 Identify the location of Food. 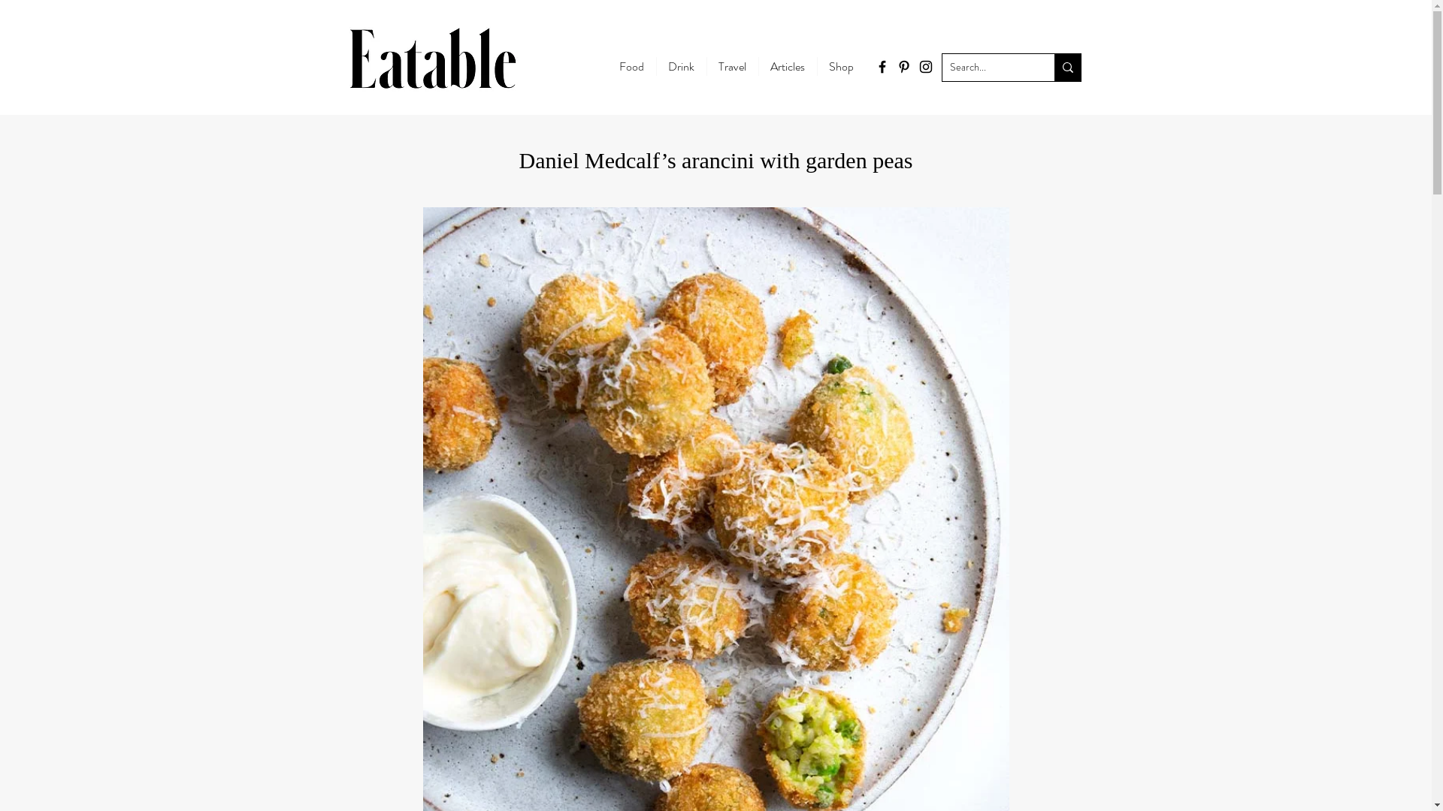
(631, 66).